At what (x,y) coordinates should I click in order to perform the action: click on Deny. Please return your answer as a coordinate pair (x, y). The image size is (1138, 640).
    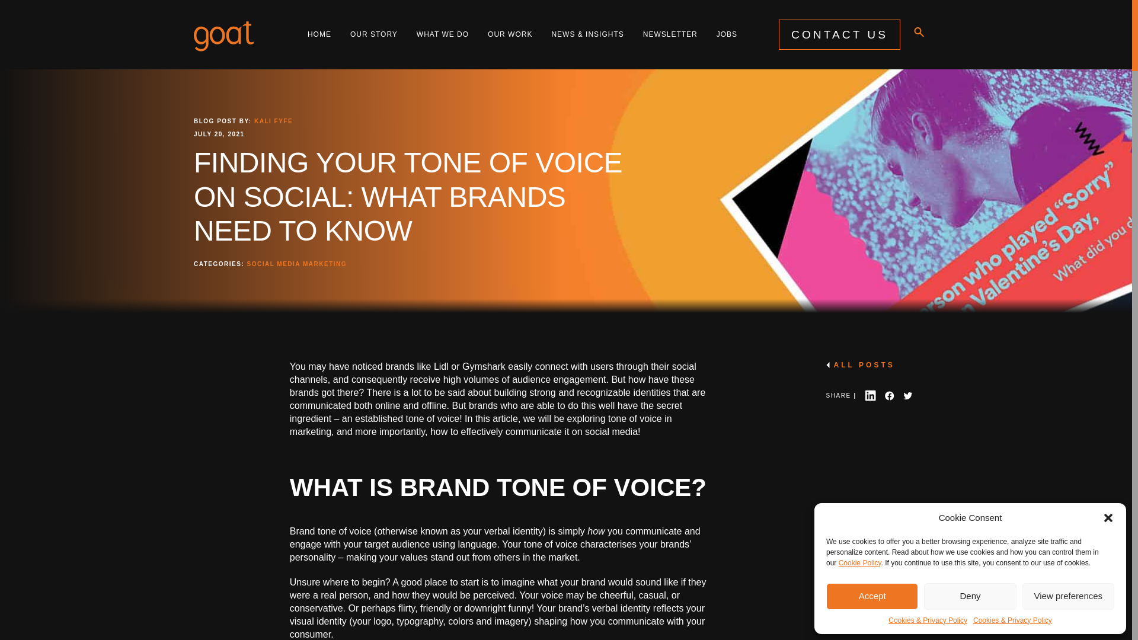
    Looking at the image, I should click on (970, 596).